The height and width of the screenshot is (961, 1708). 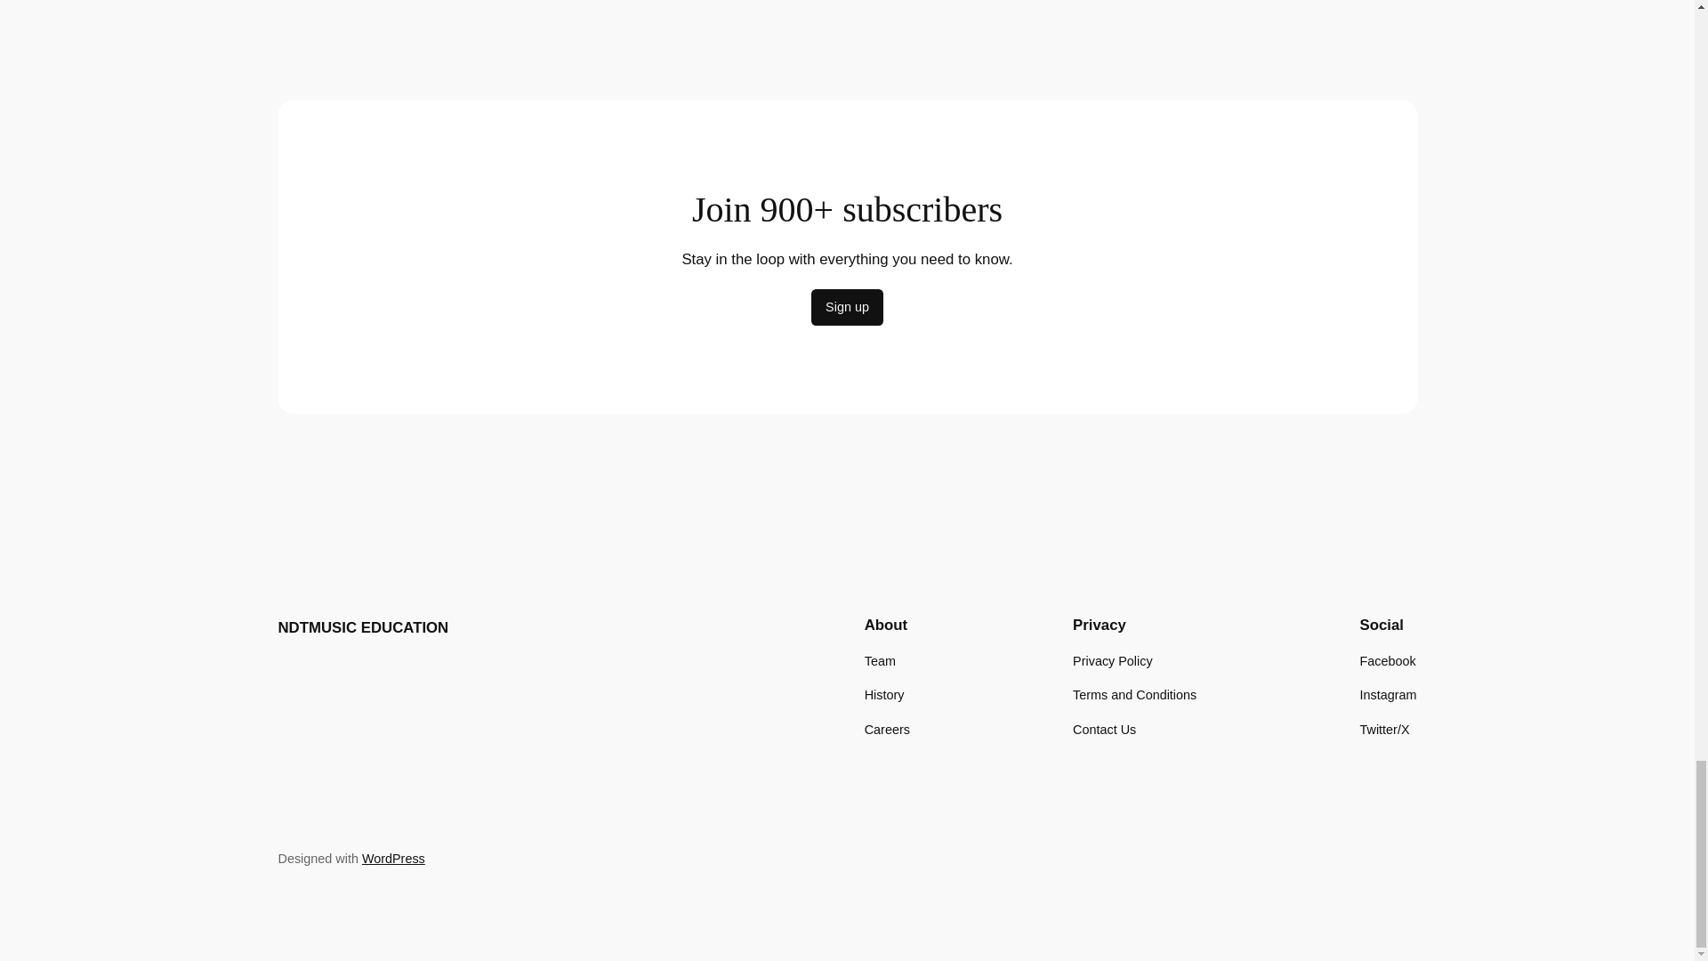 I want to click on Instagram, so click(x=1388, y=694).